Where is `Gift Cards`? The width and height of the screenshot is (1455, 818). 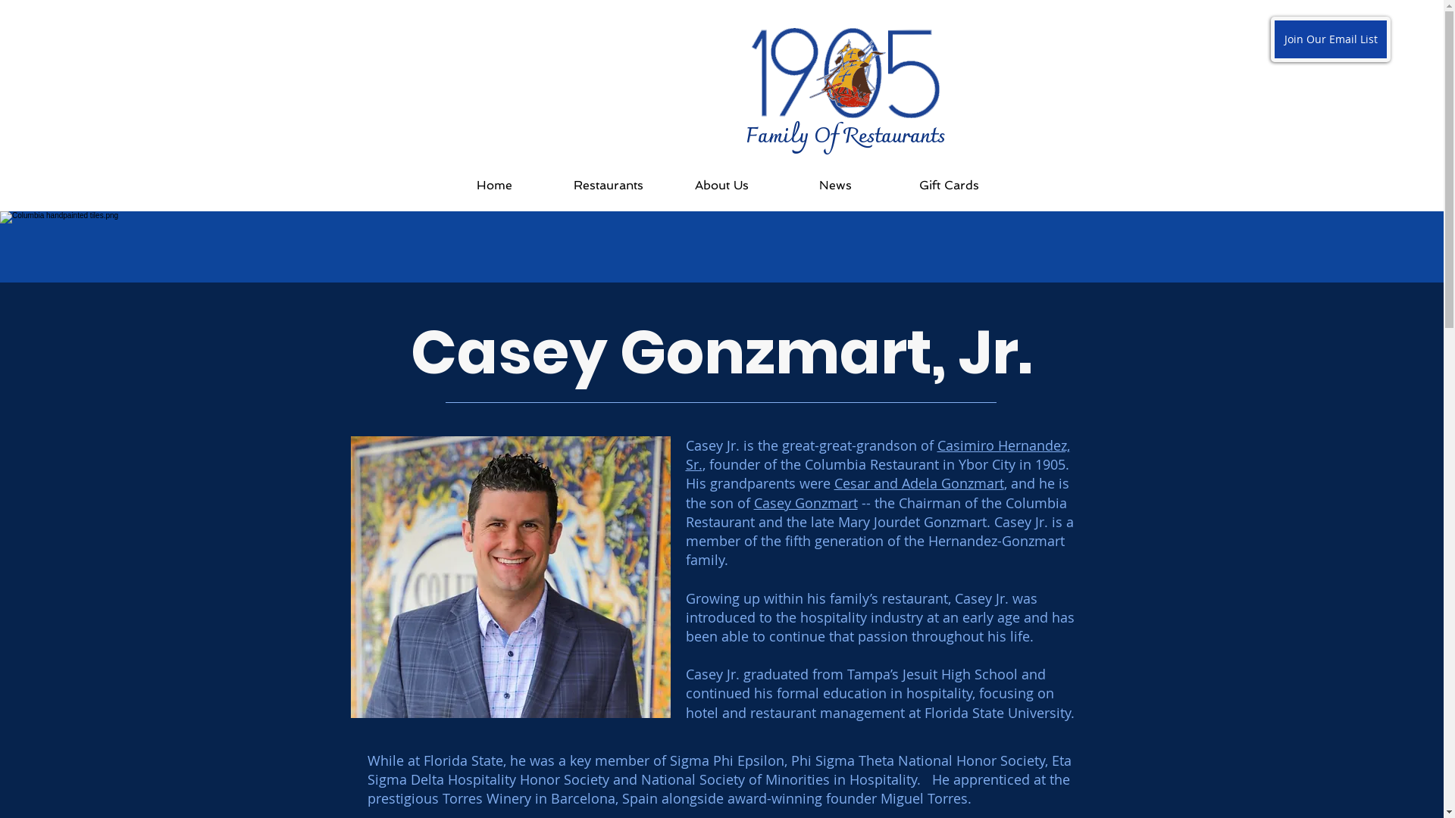 Gift Cards is located at coordinates (949, 186).